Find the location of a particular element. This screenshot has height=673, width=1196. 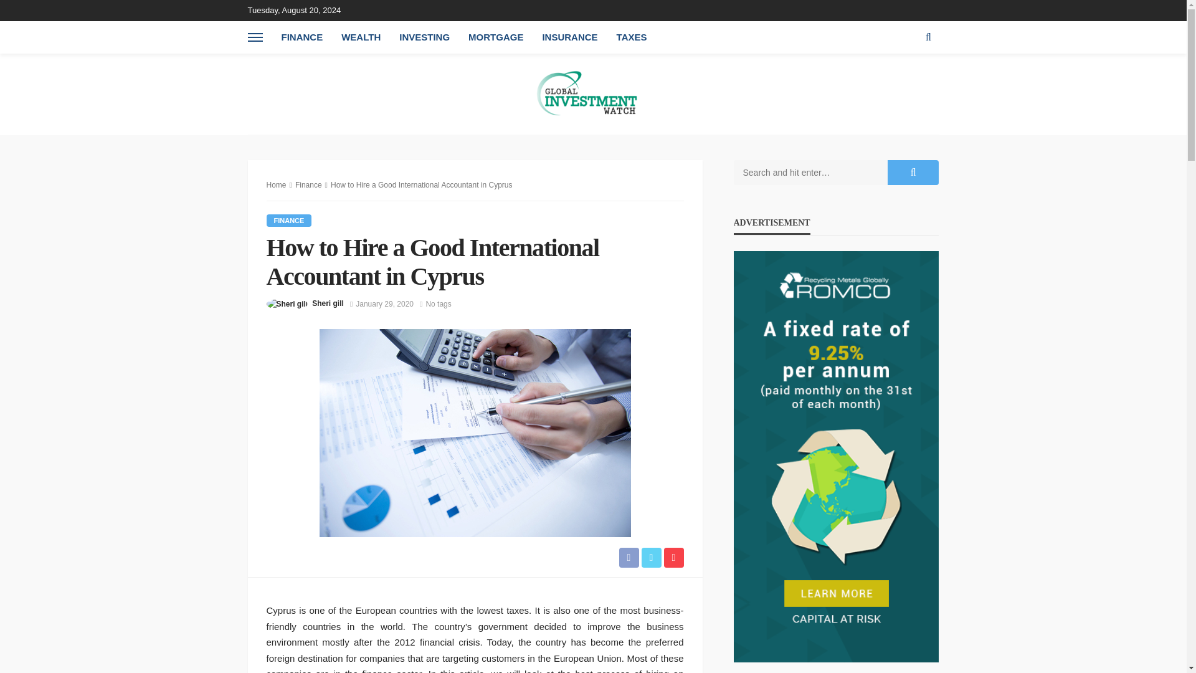

WEALTH is located at coordinates (361, 37).